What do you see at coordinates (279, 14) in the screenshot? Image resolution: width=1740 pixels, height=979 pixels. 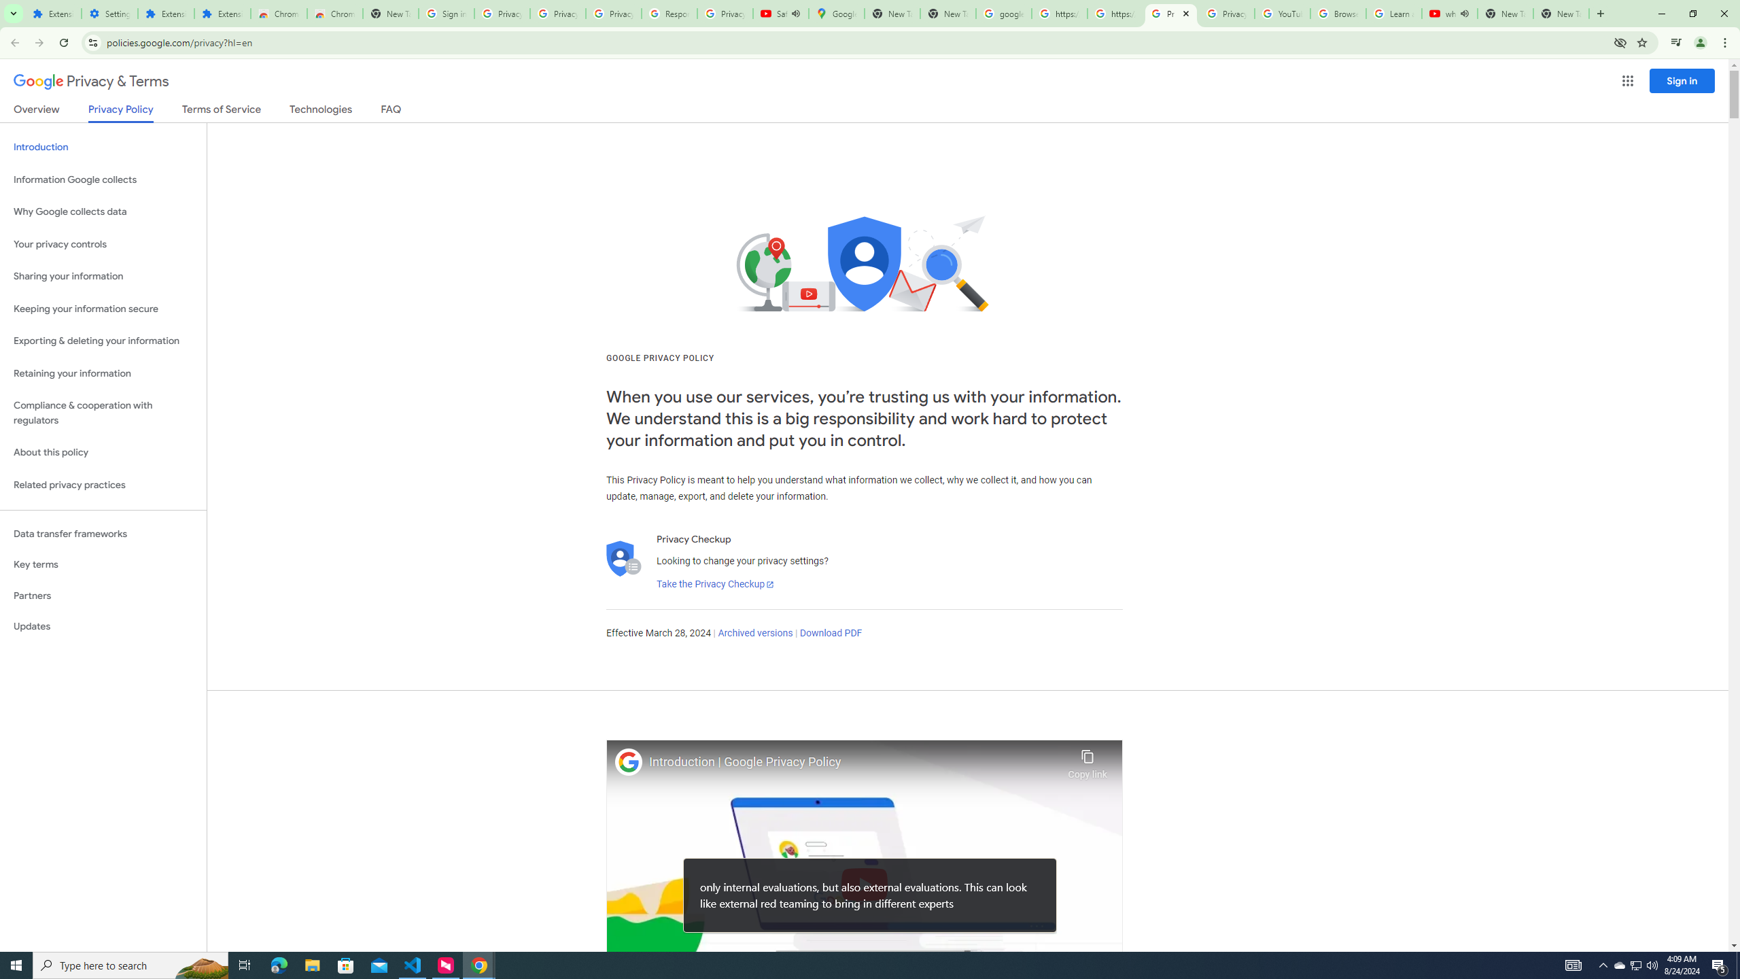 I see `Chrome Web Store` at bounding box center [279, 14].